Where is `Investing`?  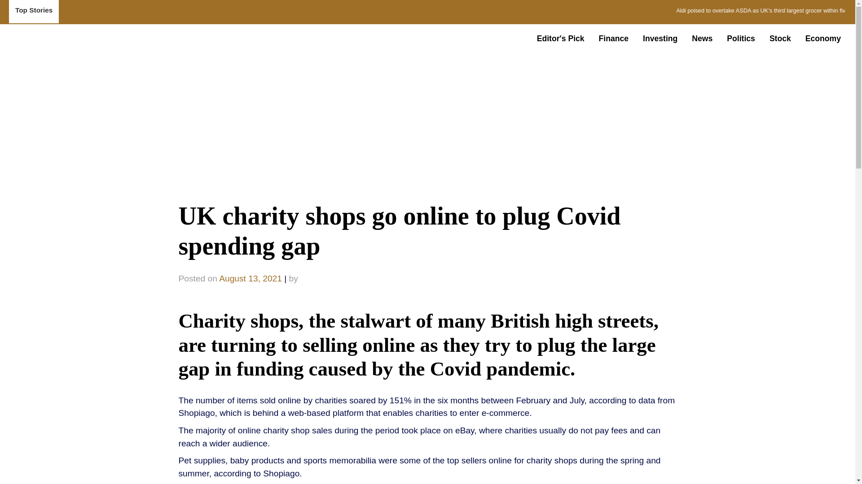 Investing is located at coordinates (660, 38).